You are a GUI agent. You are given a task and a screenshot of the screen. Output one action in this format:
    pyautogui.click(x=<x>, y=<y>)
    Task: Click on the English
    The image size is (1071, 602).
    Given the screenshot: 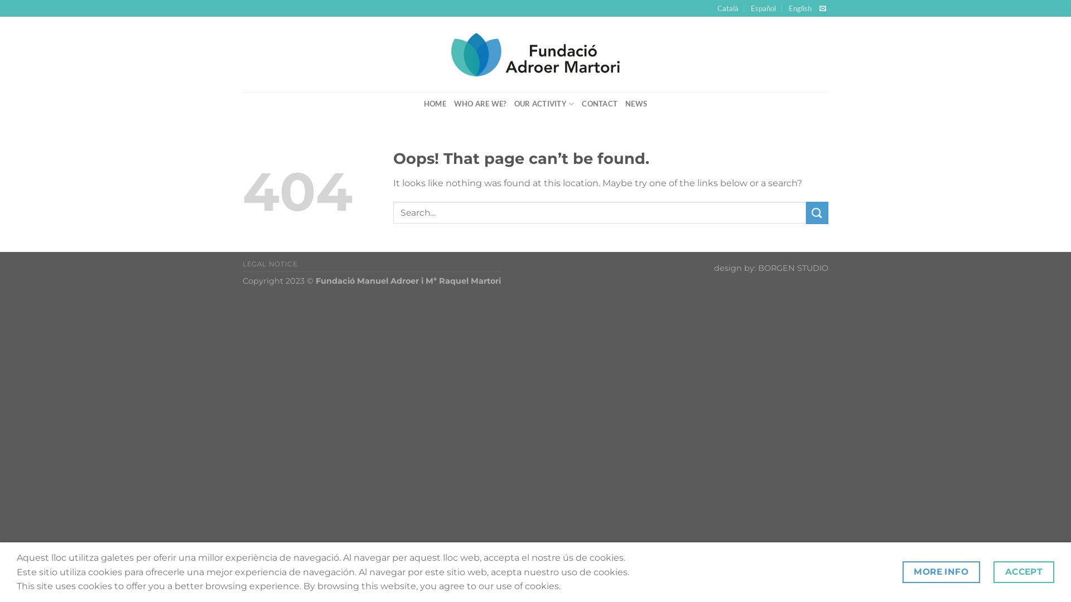 What is the action you would take?
    pyautogui.click(x=800, y=8)
    